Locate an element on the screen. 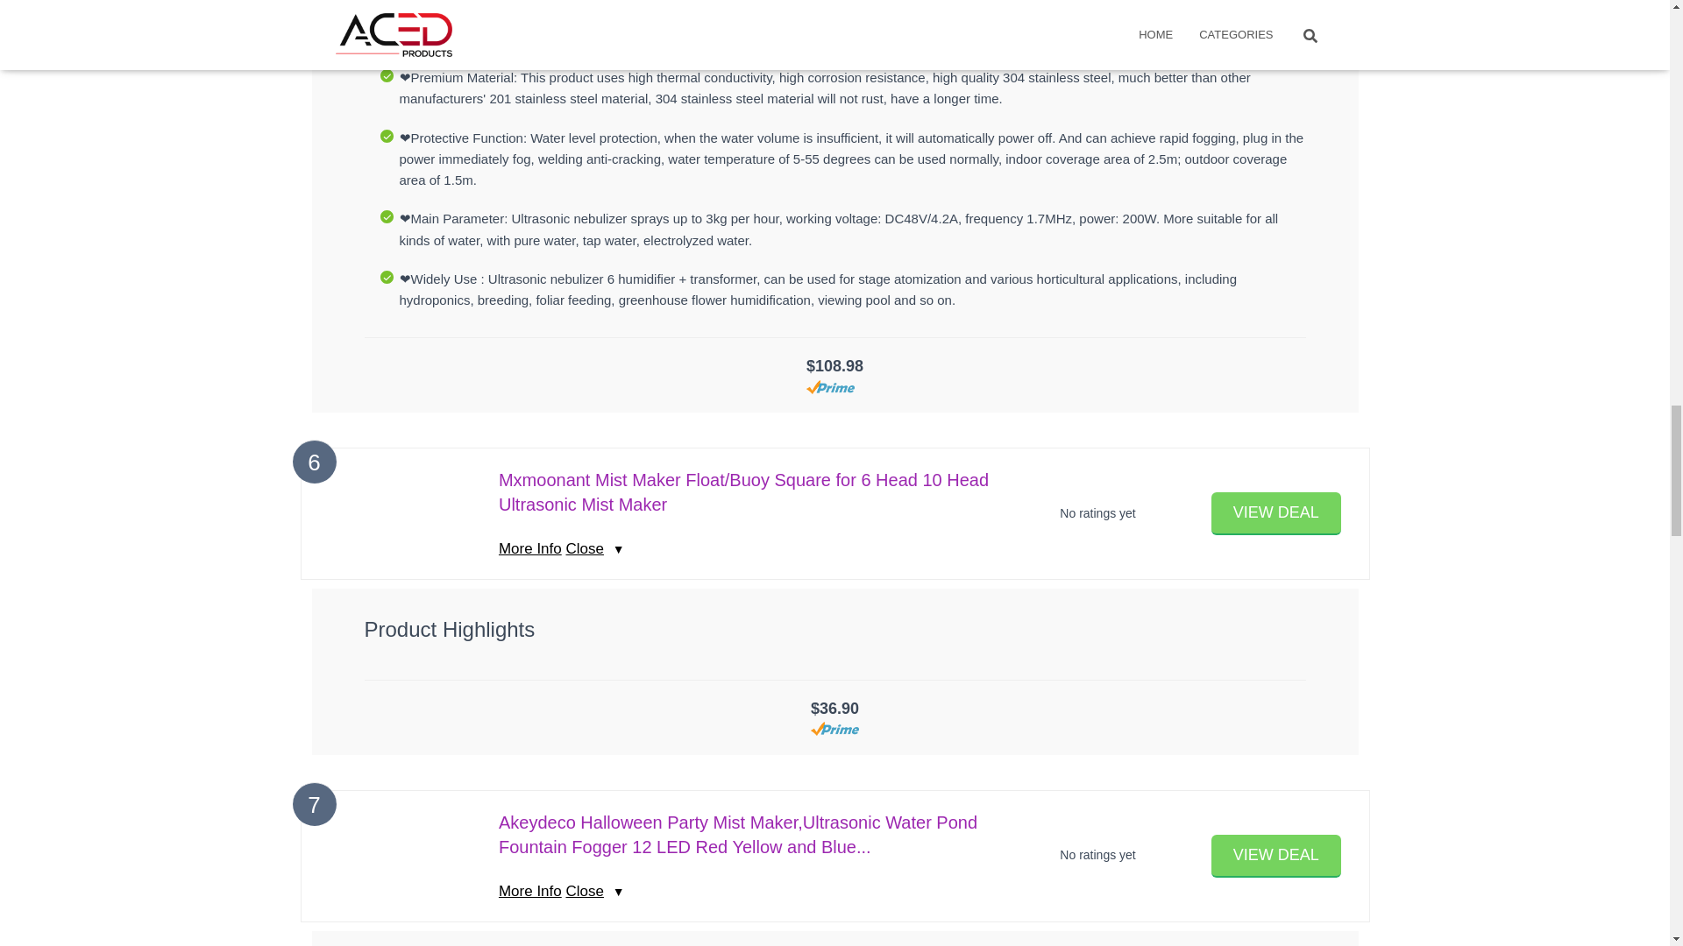 This screenshot has width=1683, height=946. VIEW DEAL is located at coordinates (1276, 513).